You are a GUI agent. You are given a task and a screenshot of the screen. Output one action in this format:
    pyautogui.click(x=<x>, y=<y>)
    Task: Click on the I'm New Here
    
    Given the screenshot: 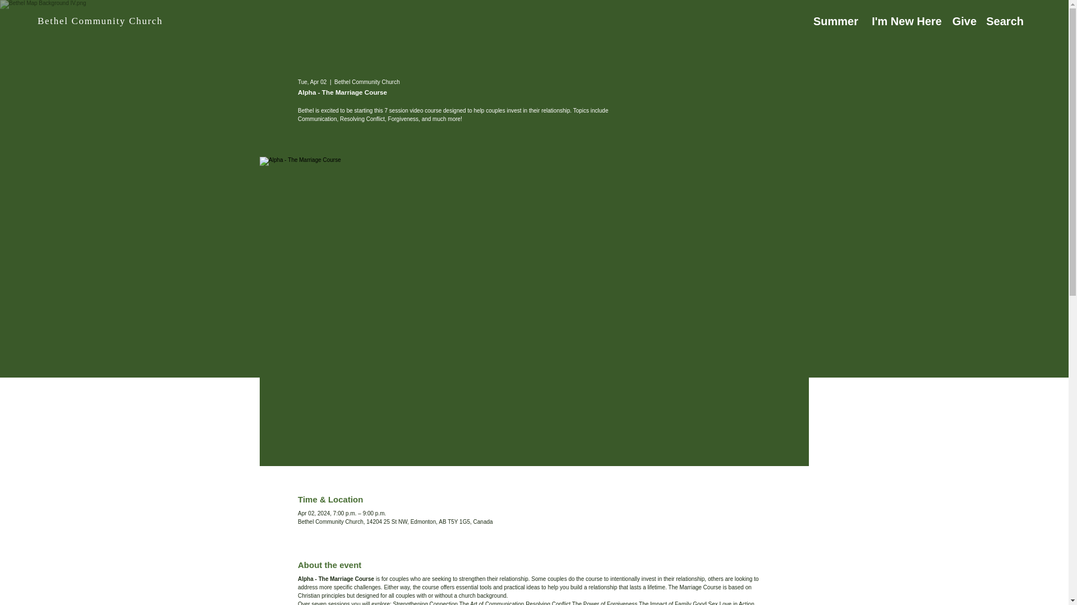 What is the action you would take?
    pyautogui.click(x=901, y=21)
    